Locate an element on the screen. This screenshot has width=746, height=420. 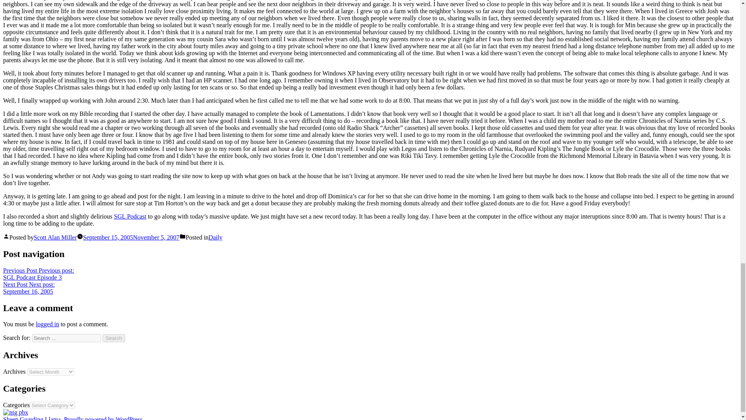
SGL Podcast is located at coordinates (130, 216).